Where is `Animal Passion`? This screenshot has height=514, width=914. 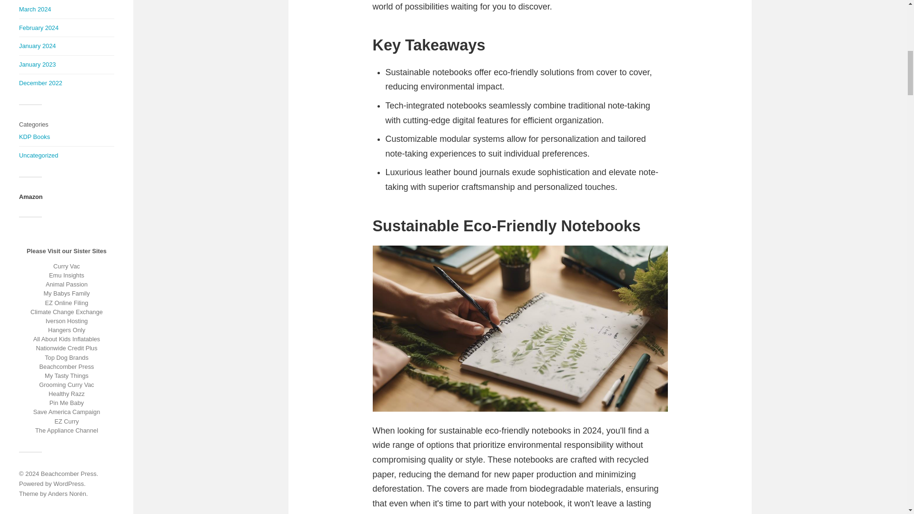 Animal Passion is located at coordinates (67, 284).